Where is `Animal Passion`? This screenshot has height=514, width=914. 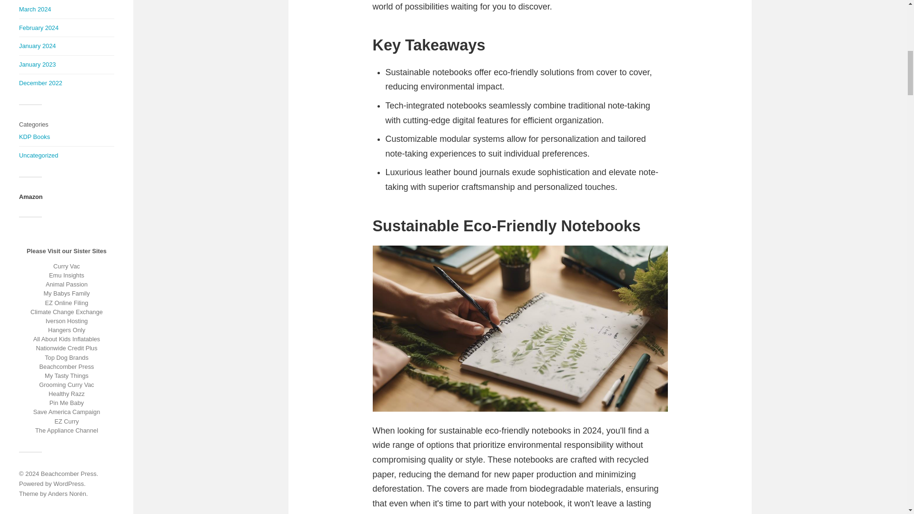 Animal Passion is located at coordinates (67, 284).